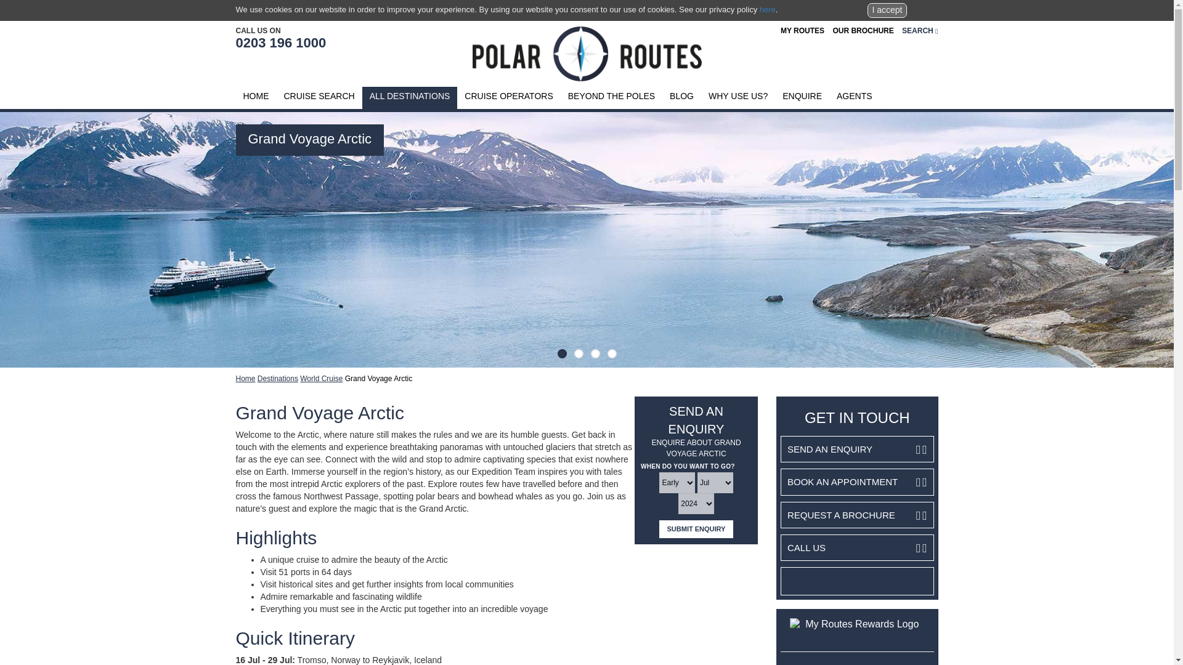  What do you see at coordinates (802, 31) in the screenshot?
I see `MY ROUTES` at bounding box center [802, 31].